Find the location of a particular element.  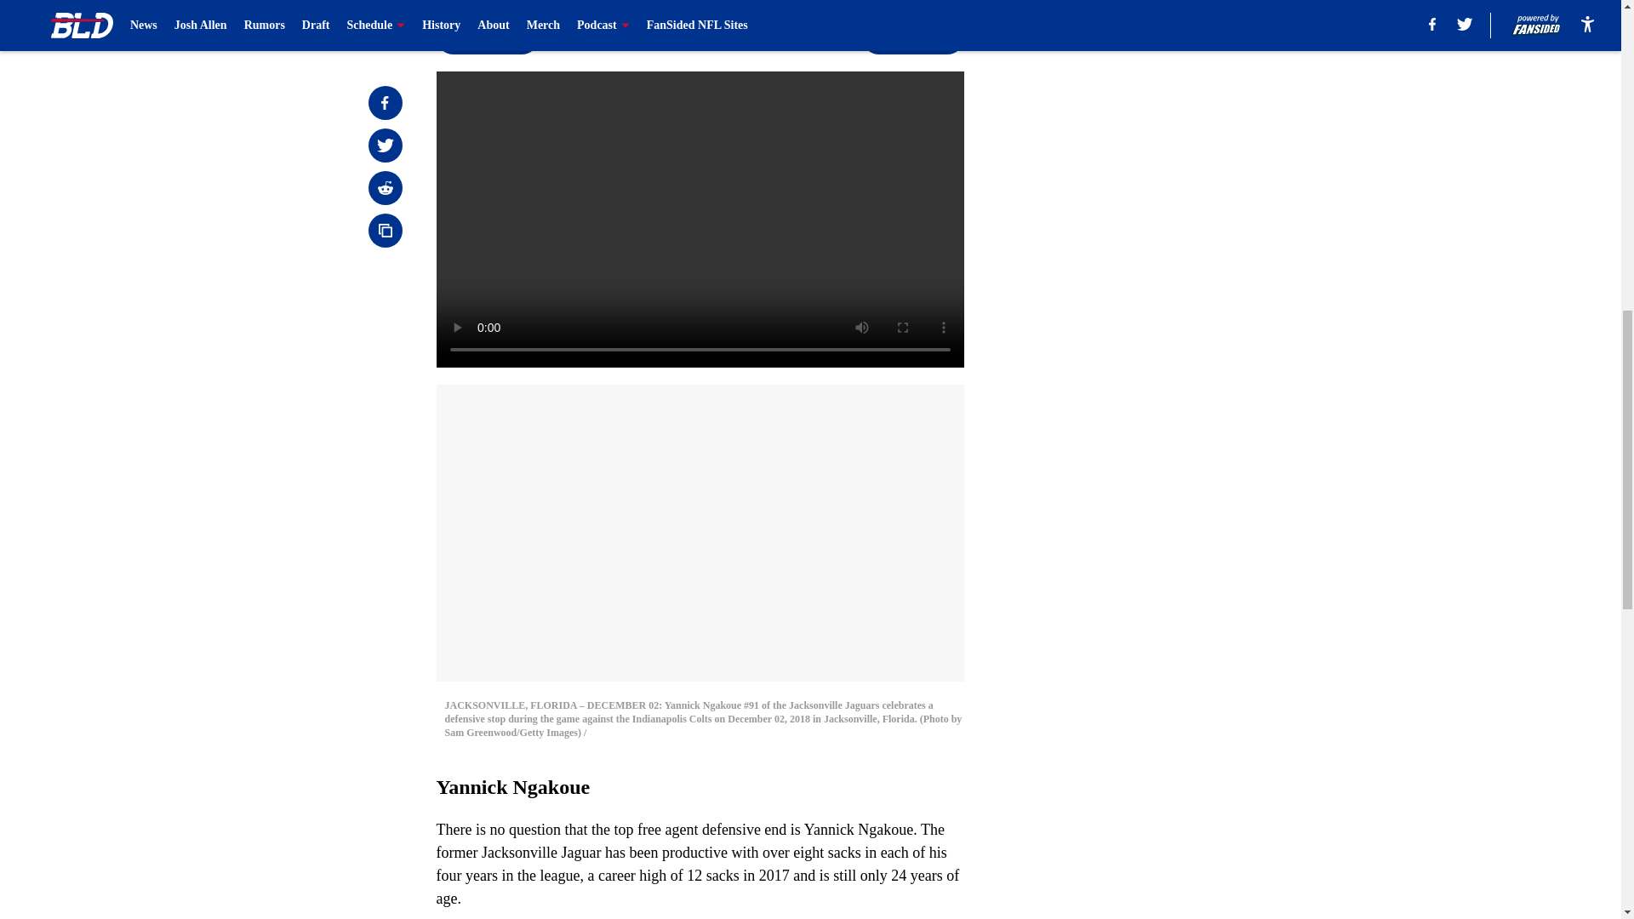

3rd party ad content is located at coordinates (1176, 373).